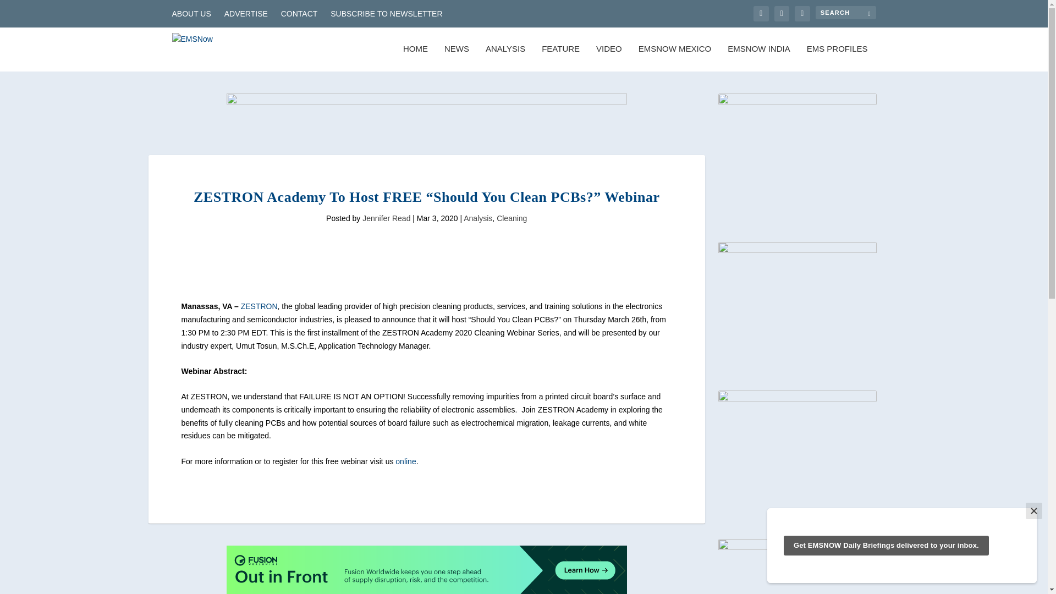 The height and width of the screenshot is (594, 1056). Describe the element at coordinates (560, 58) in the screenshot. I see `FEATURE` at that location.